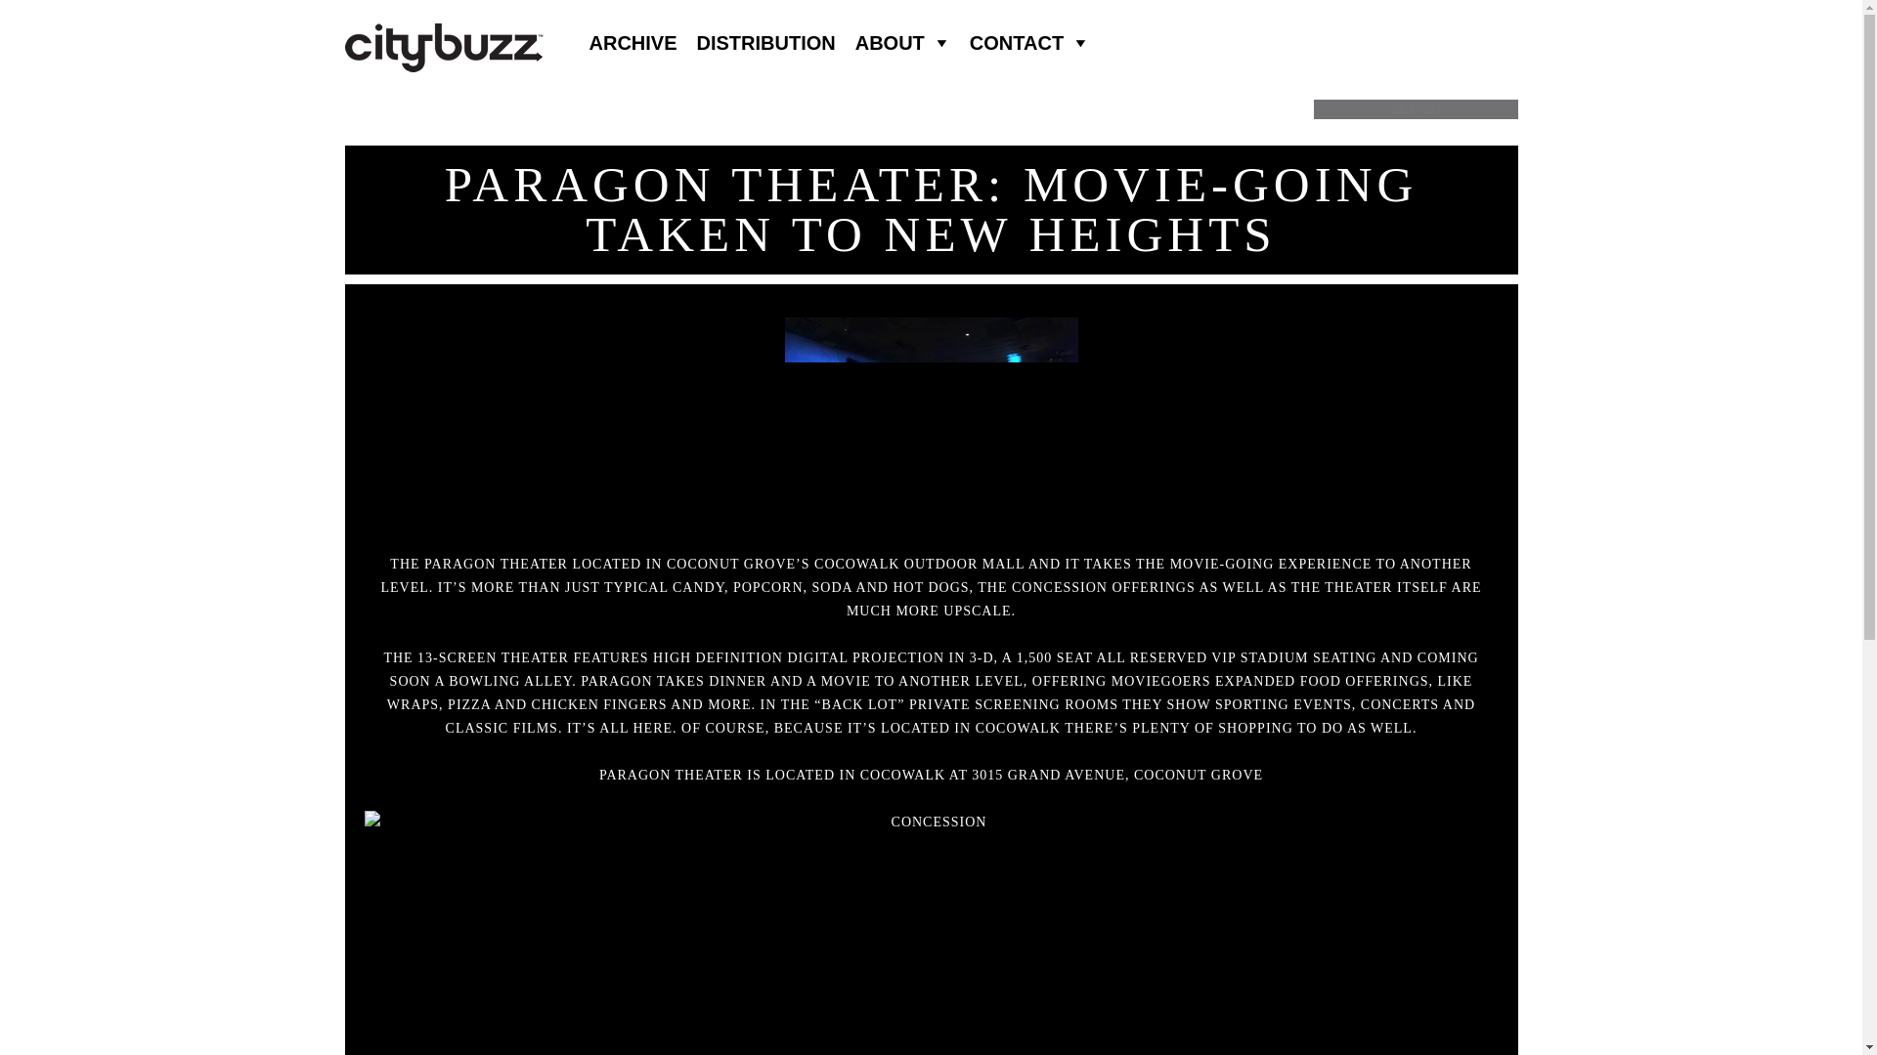 This screenshot has width=1877, height=1055. What do you see at coordinates (632, 42) in the screenshot?
I see `ARCHIVE` at bounding box center [632, 42].